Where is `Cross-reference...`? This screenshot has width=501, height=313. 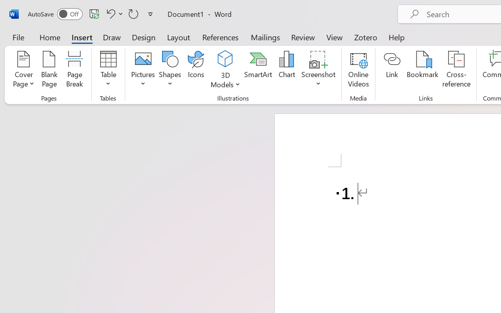
Cross-reference... is located at coordinates (456, 70).